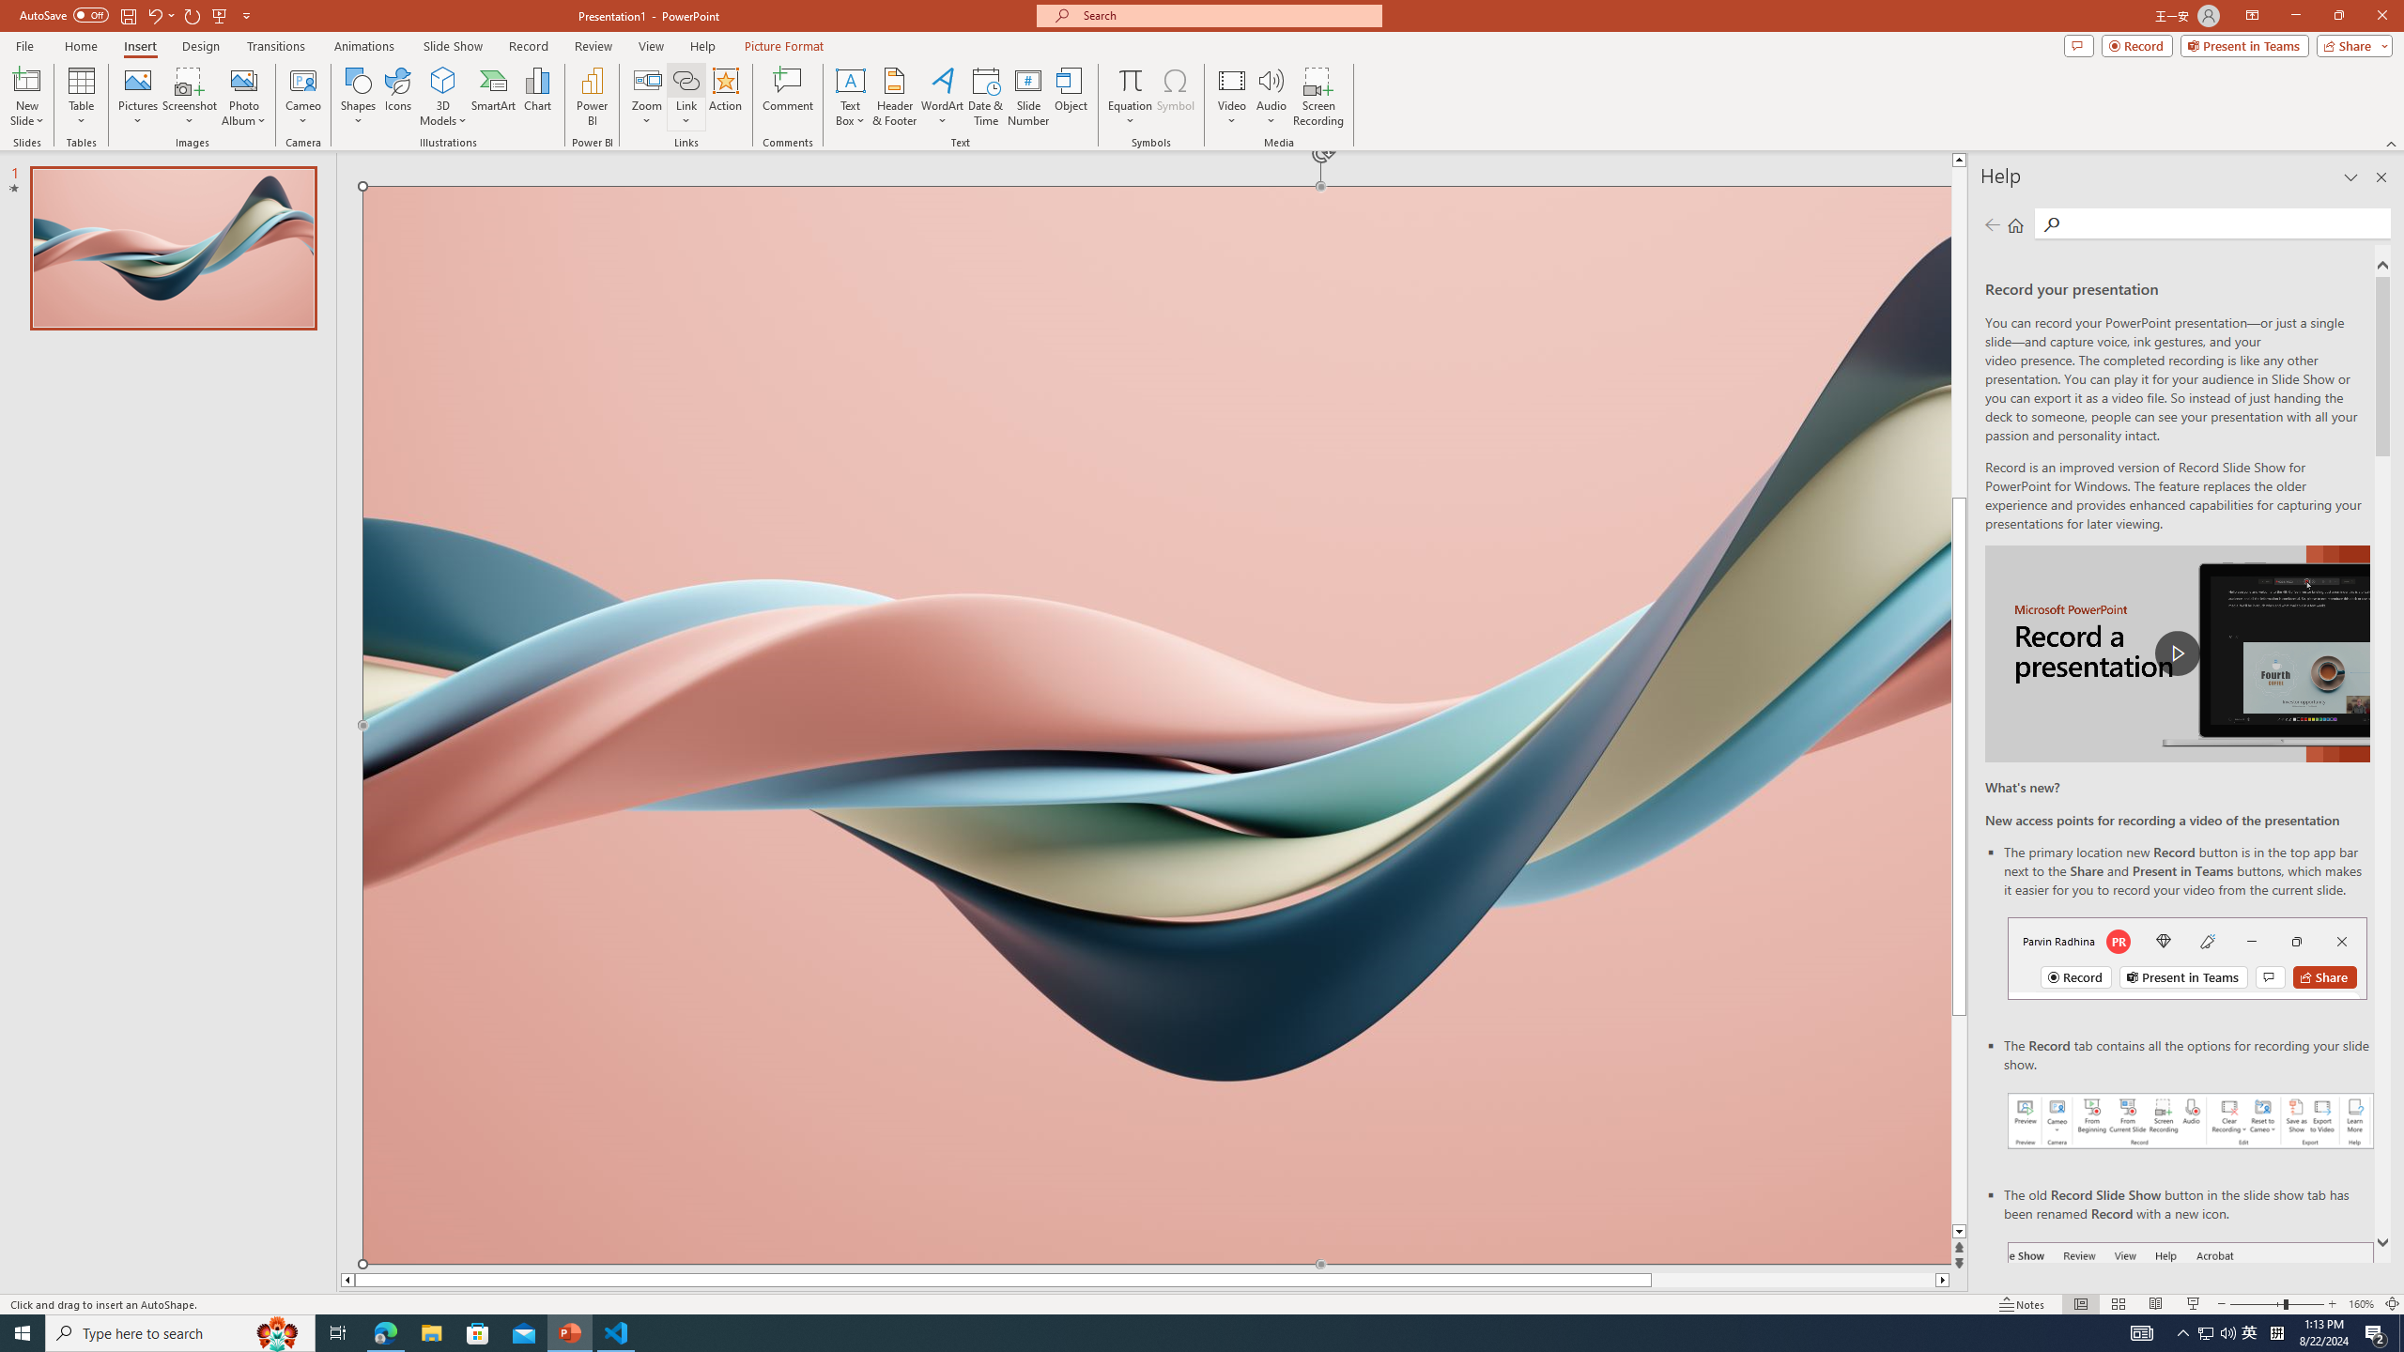 The image size is (2404, 1352). What do you see at coordinates (2177, 653) in the screenshot?
I see `play Record a Presentation` at bounding box center [2177, 653].